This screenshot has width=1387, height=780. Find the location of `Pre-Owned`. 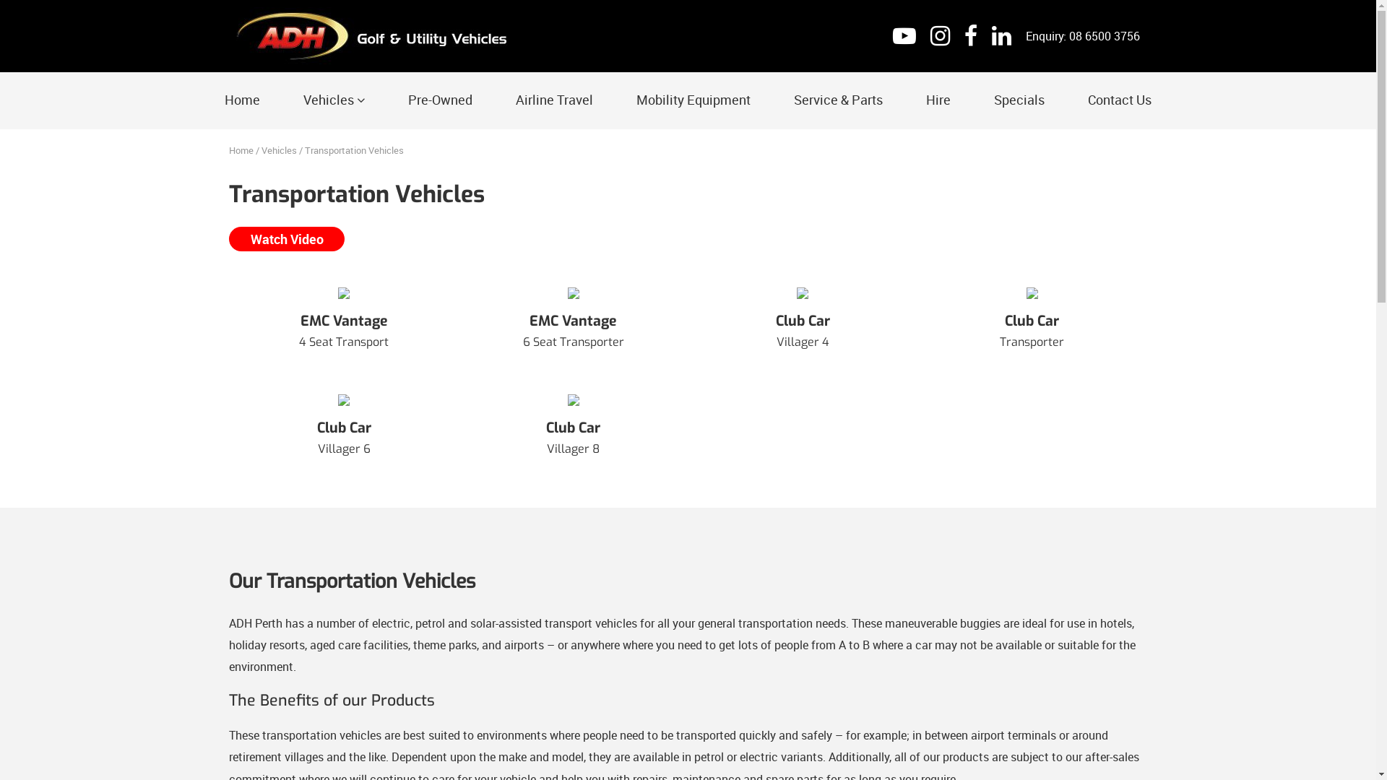

Pre-Owned is located at coordinates (441, 100).